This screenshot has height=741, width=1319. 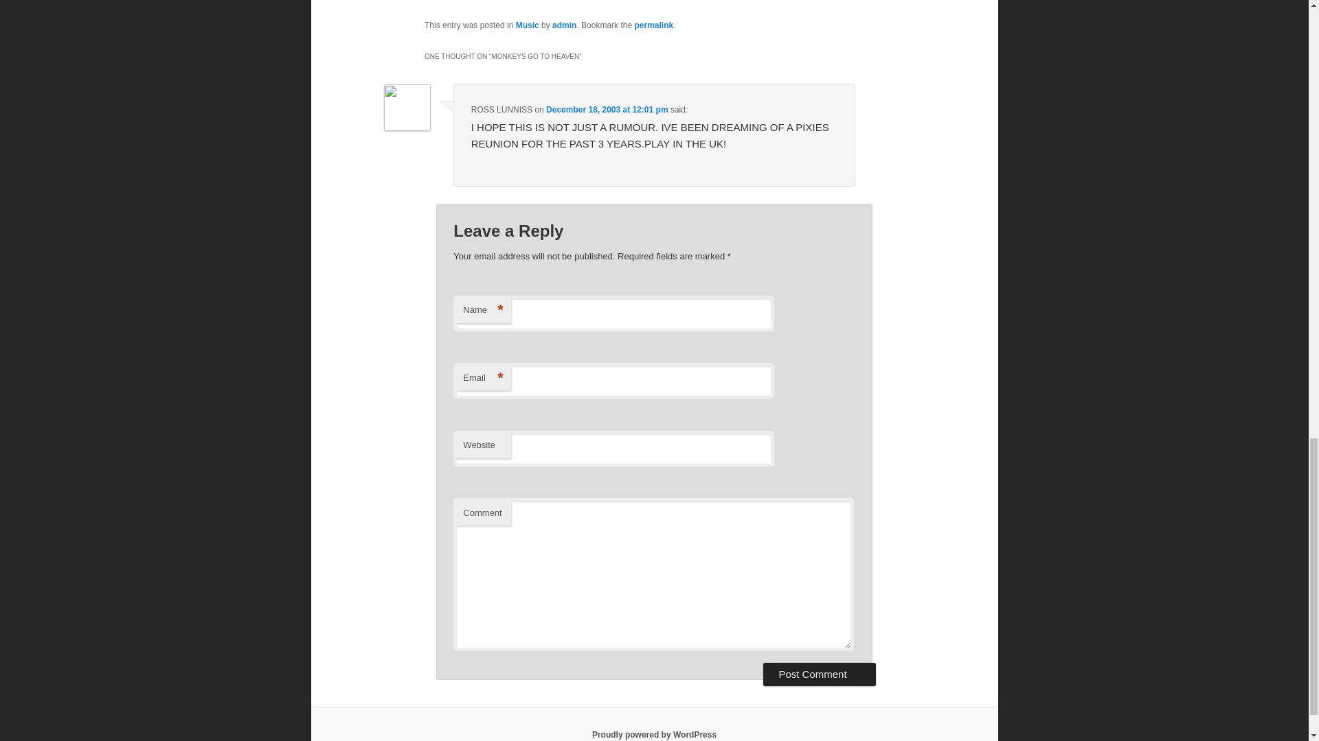 I want to click on Music, so click(x=528, y=25).